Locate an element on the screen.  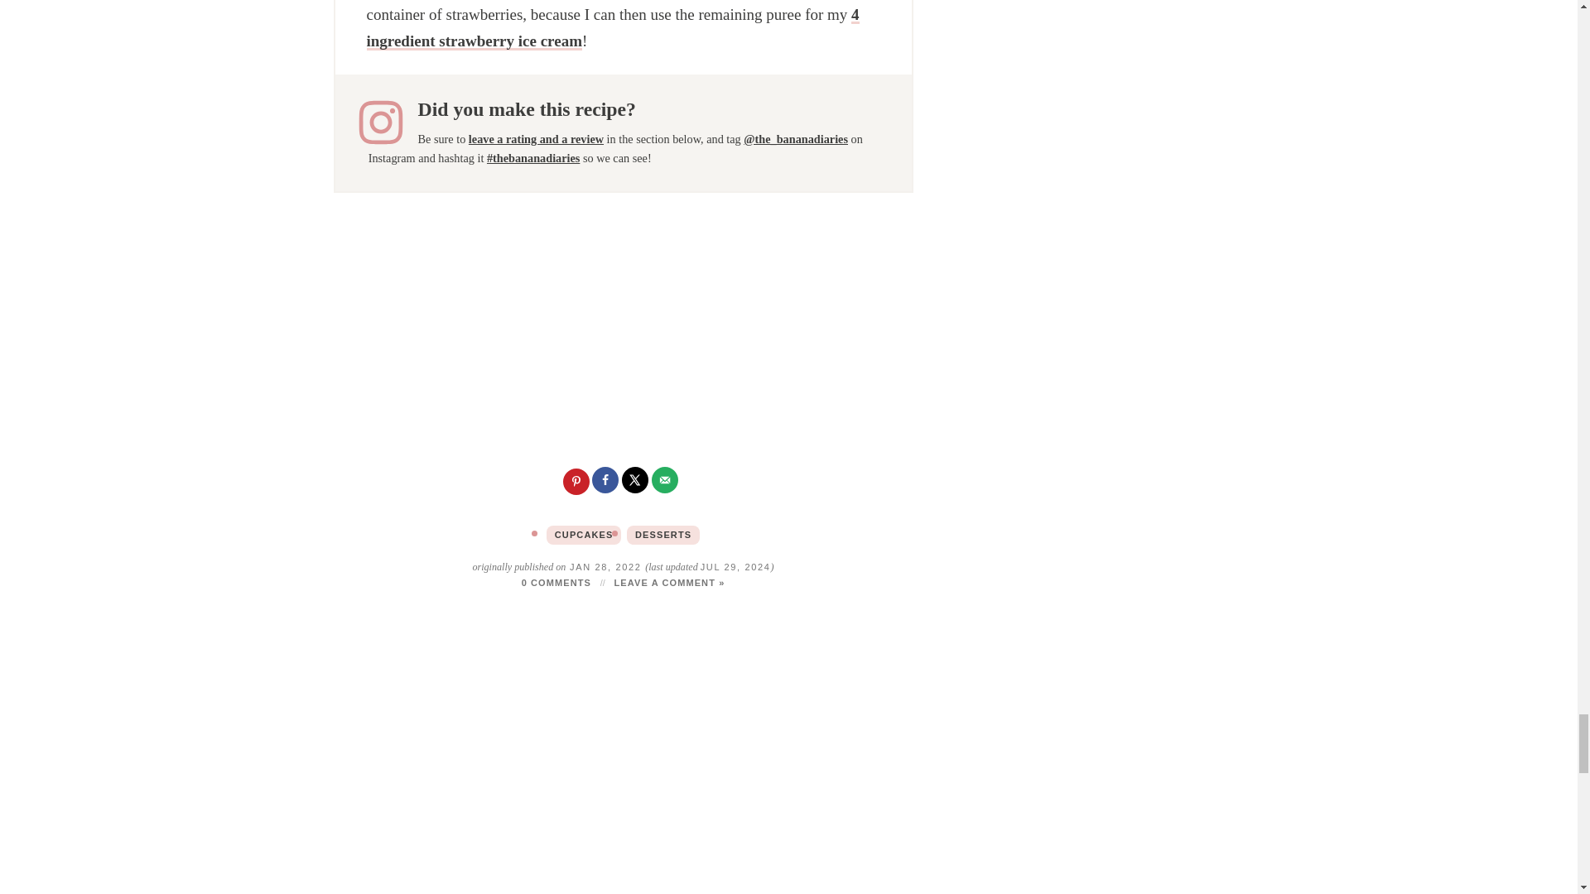
Send over email is located at coordinates (667, 482).